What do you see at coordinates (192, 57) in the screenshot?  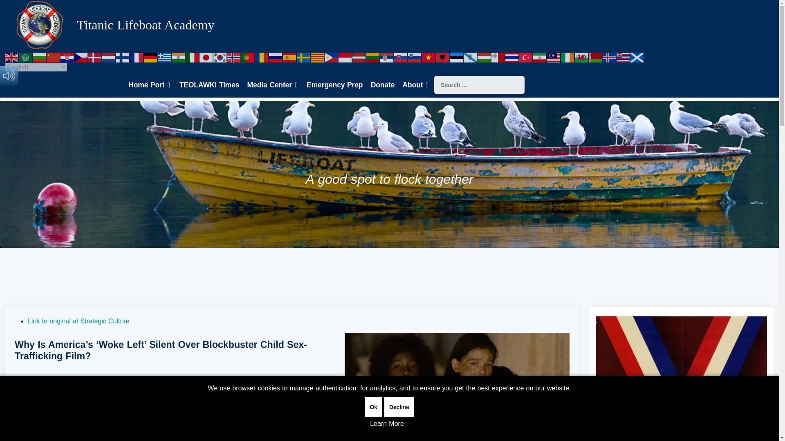 I see `Italiano` at bounding box center [192, 57].